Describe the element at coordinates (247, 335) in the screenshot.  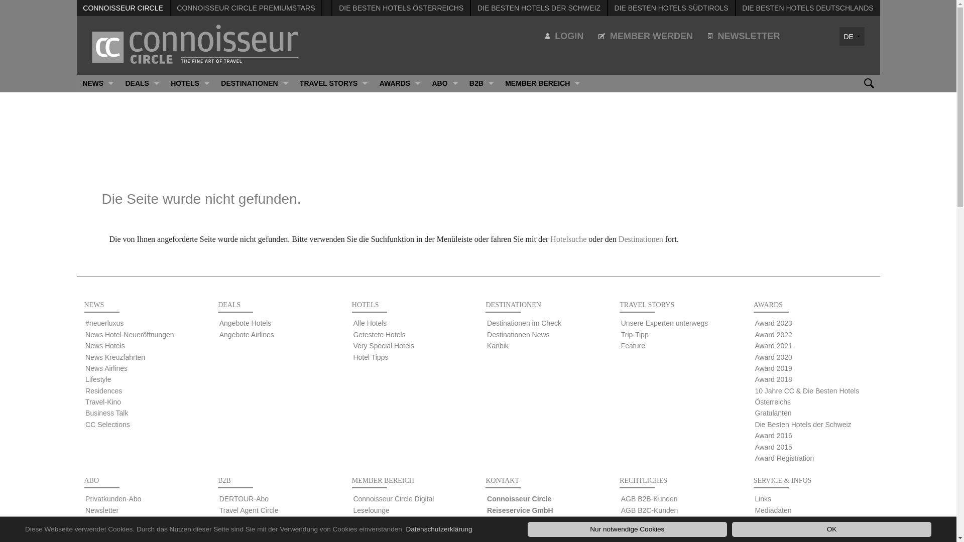
I see `Angebote Airlines` at that location.